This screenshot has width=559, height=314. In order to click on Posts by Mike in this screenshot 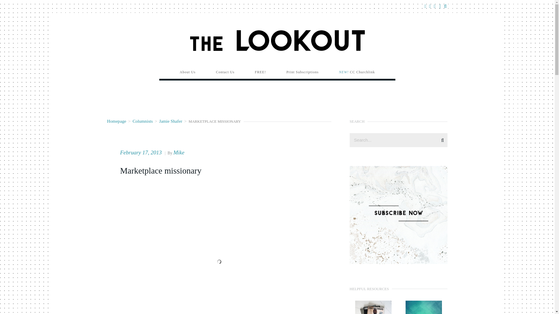, I will do `click(179, 152)`.